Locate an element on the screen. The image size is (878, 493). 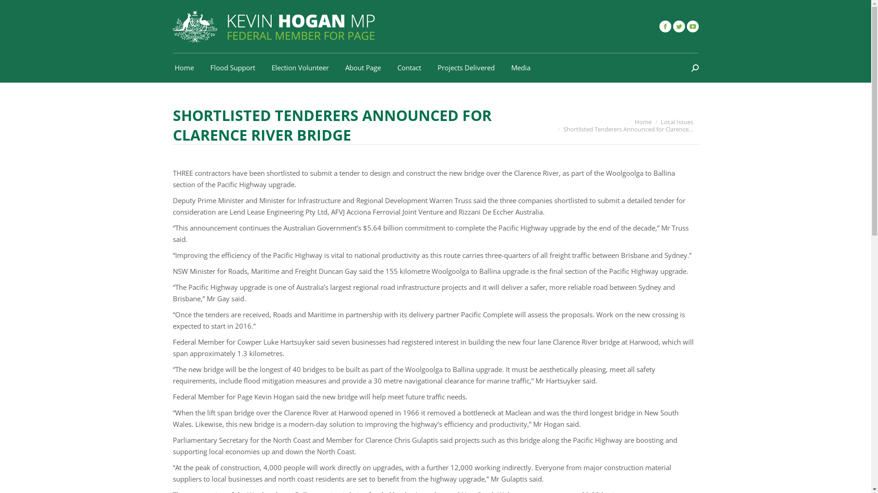
YouTube page opens in new window is located at coordinates (693, 26).